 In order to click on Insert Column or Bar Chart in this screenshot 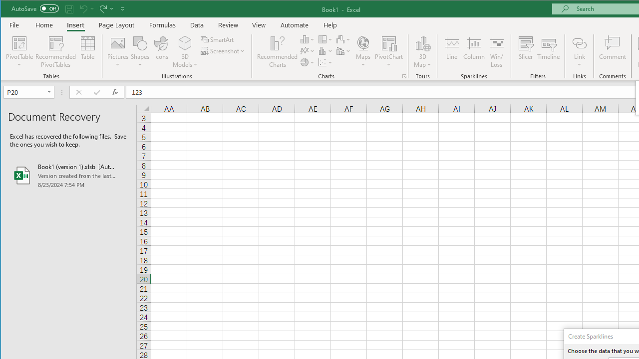, I will do `click(308, 39)`.